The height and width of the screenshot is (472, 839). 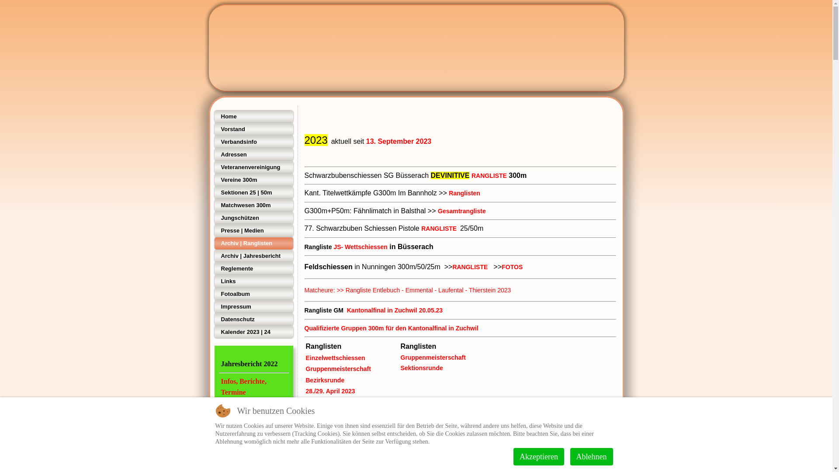 What do you see at coordinates (253, 155) in the screenshot?
I see `Adressen` at bounding box center [253, 155].